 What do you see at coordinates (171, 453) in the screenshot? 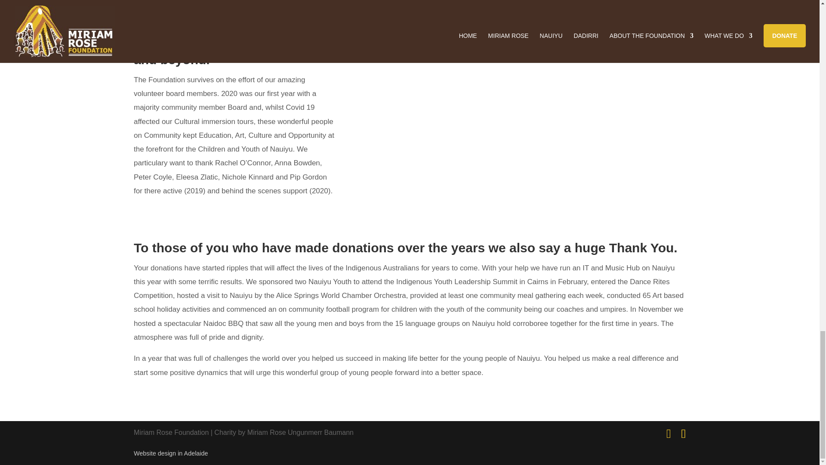
I see `website adelaide` at bounding box center [171, 453].